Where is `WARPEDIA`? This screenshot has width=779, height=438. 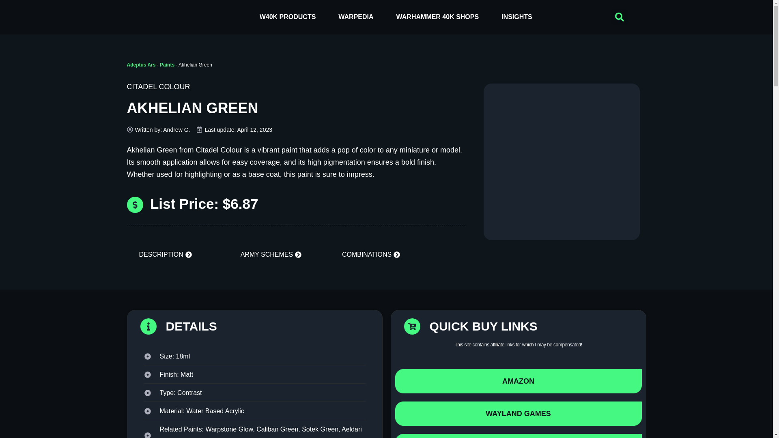
WARPEDIA is located at coordinates (356, 17).